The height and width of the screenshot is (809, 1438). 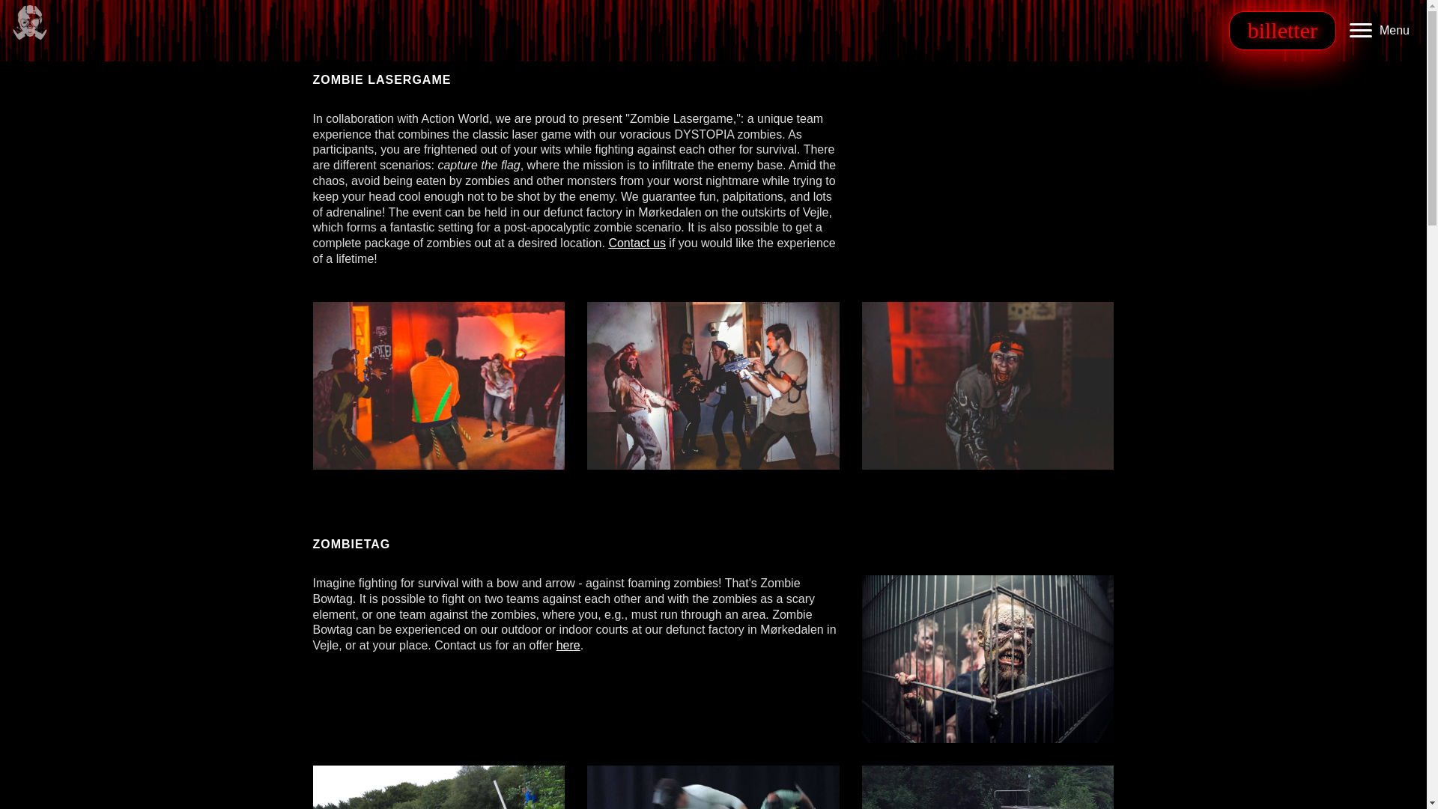 I want to click on Zombie Bowtag, so click(x=713, y=787).